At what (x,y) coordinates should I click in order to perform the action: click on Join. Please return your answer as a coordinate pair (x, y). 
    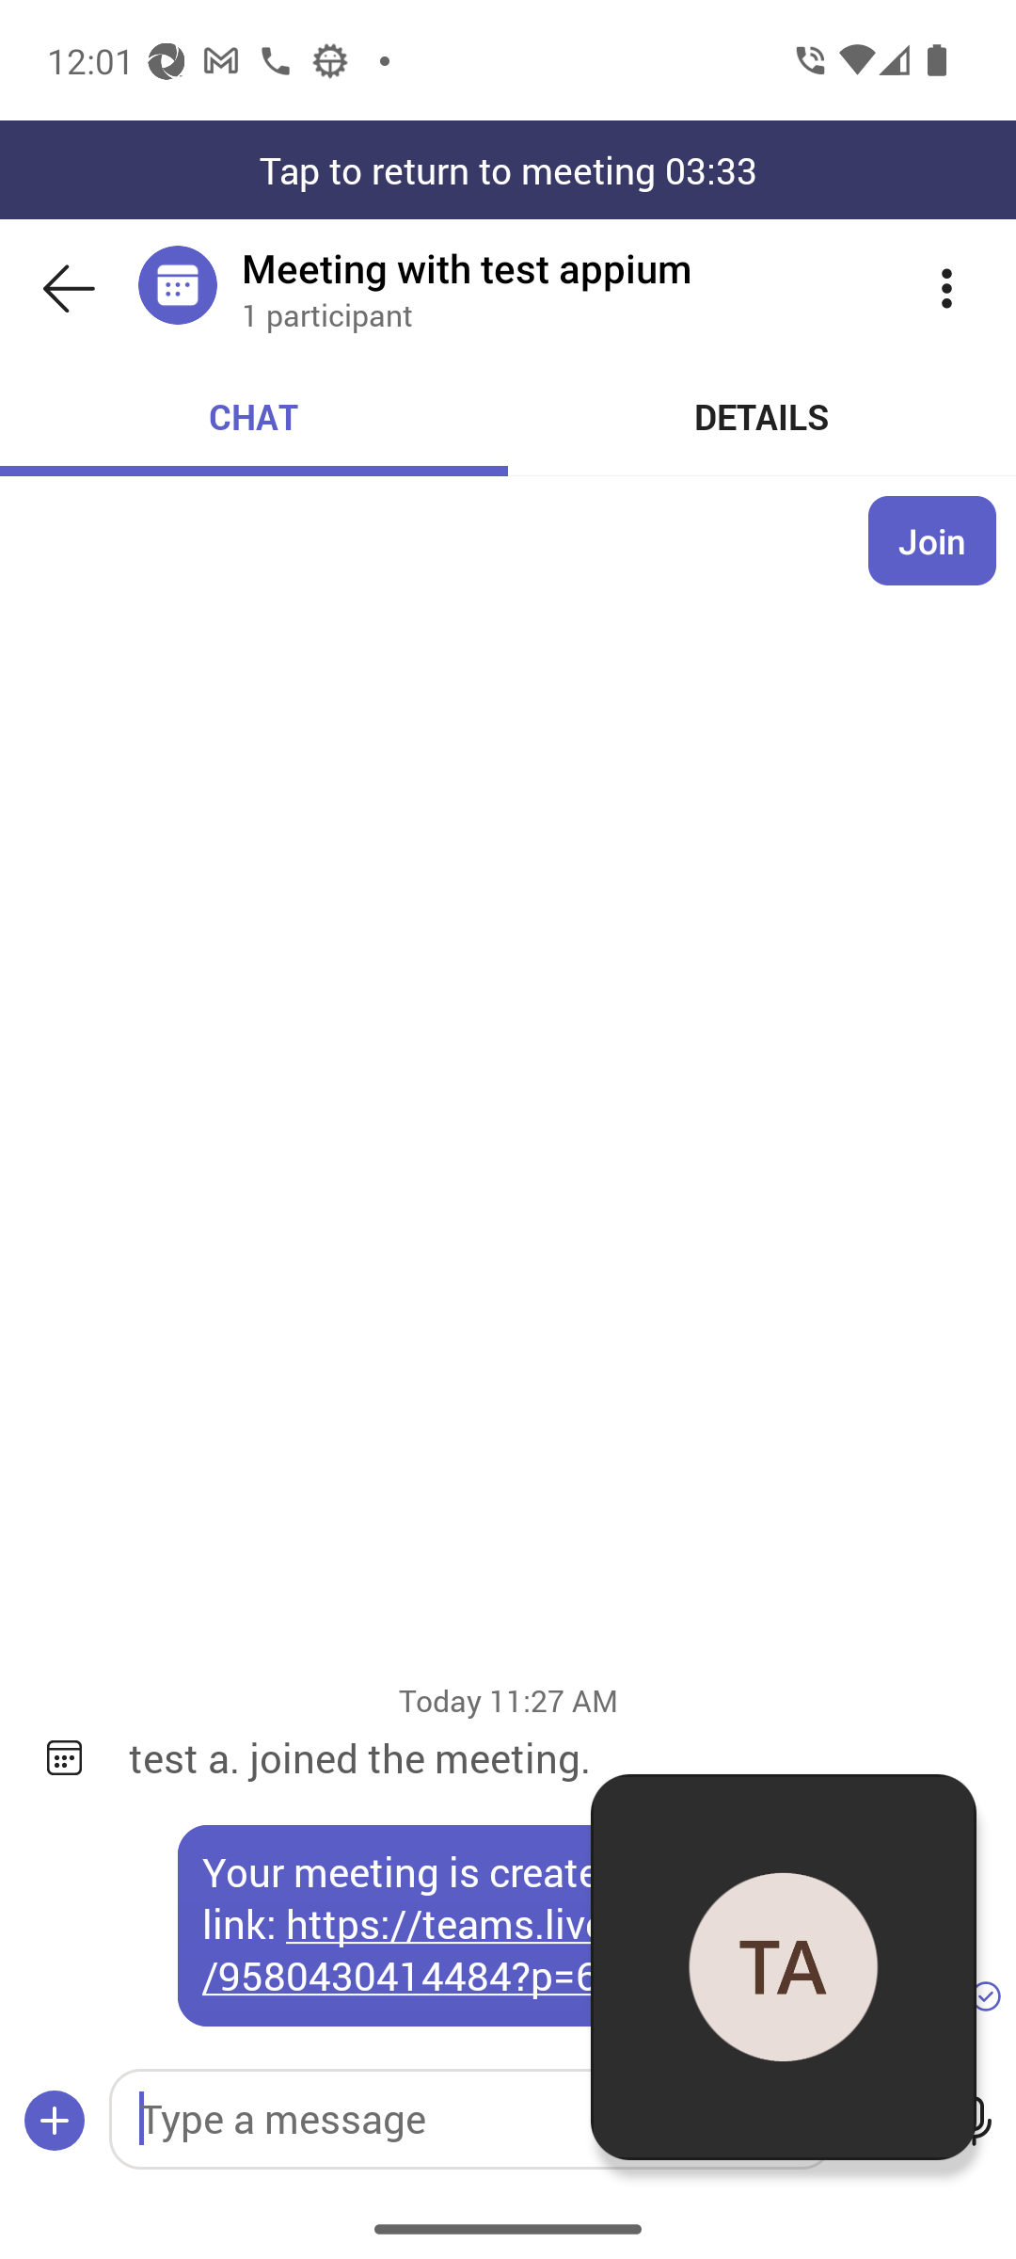
    Looking at the image, I should click on (932, 540).